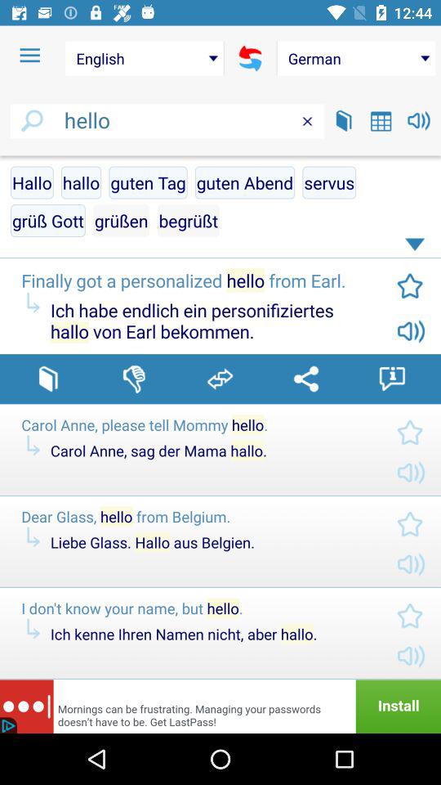 The image size is (441, 785). Describe the element at coordinates (305, 379) in the screenshot. I see `share` at that location.